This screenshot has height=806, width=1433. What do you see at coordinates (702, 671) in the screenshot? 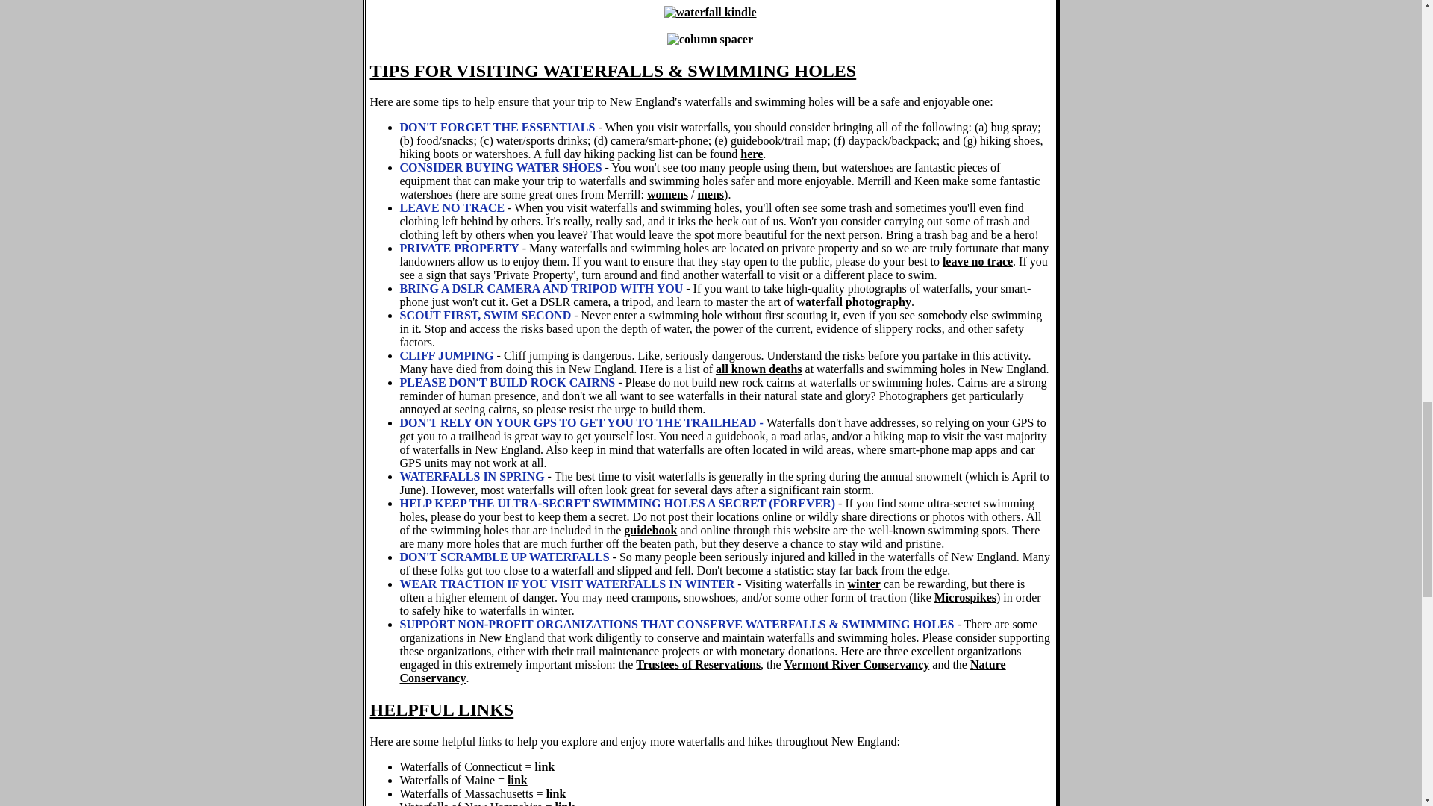
I see `Nature Conservancy` at bounding box center [702, 671].